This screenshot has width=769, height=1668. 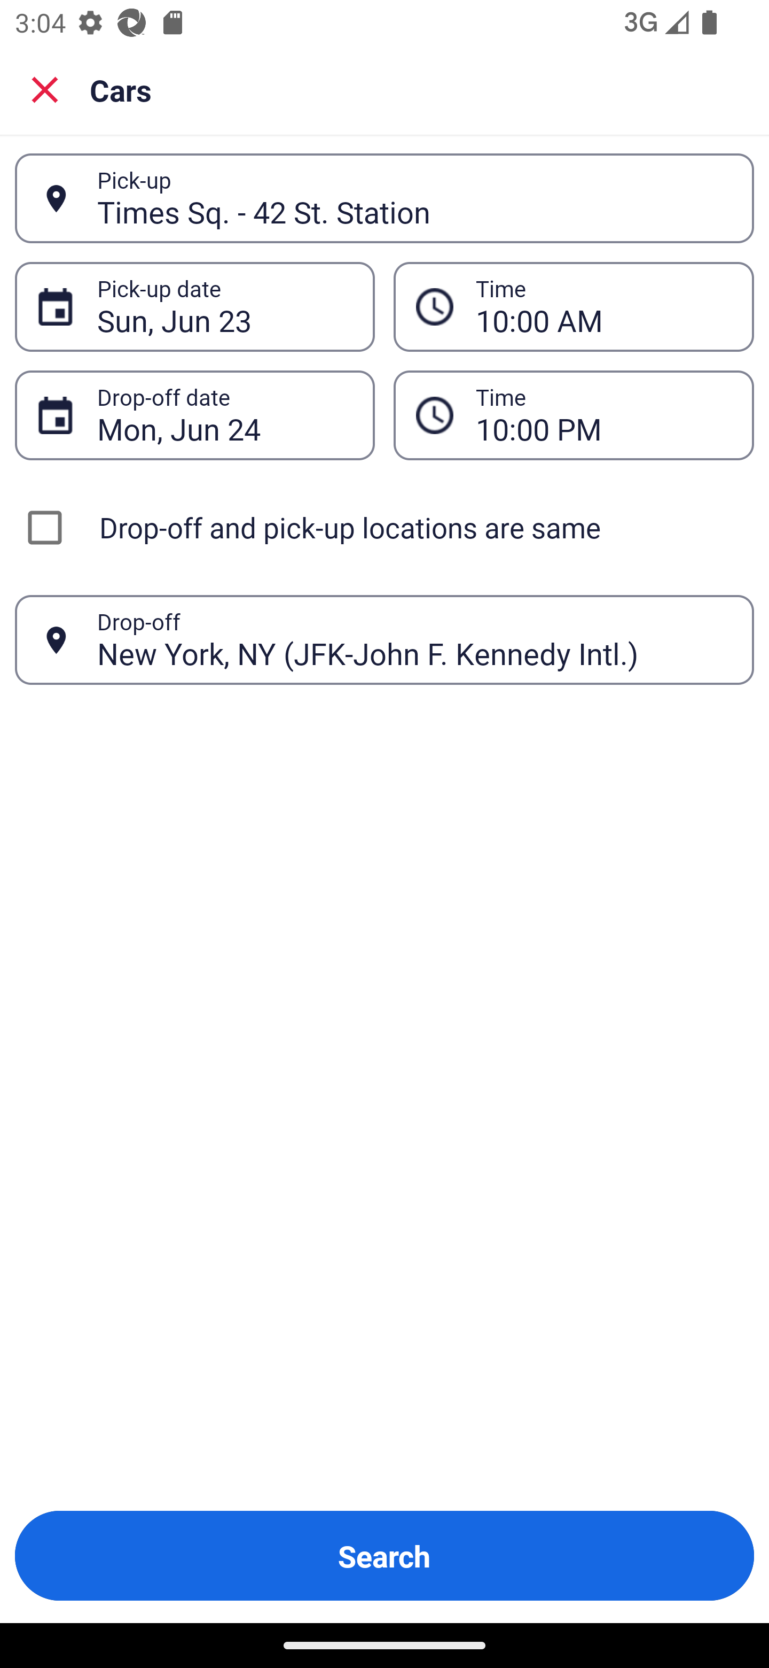 What do you see at coordinates (384, 640) in the screenshot?
I see `New York, NY (JFK-John F. Kennedy Intl.) Drop-off` at bounding box center [384, 640].